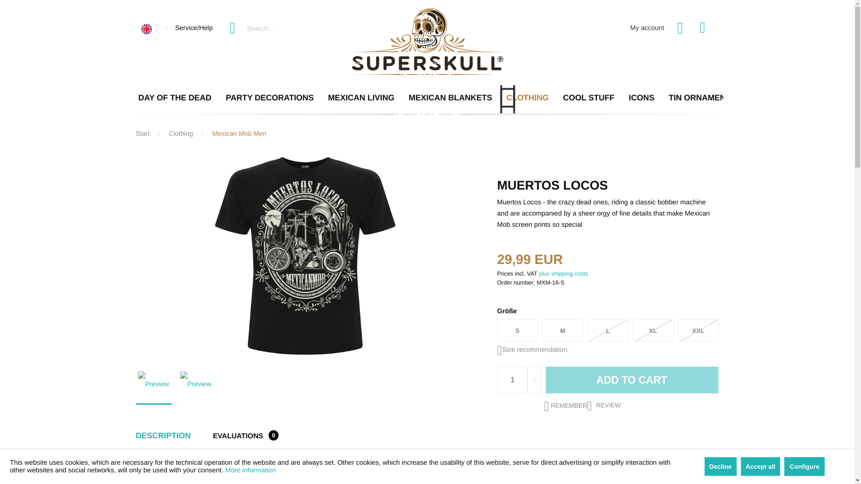  Describe the element at coordinates (709, 29) in the screenshot. I see `Shopping cart` at that location.